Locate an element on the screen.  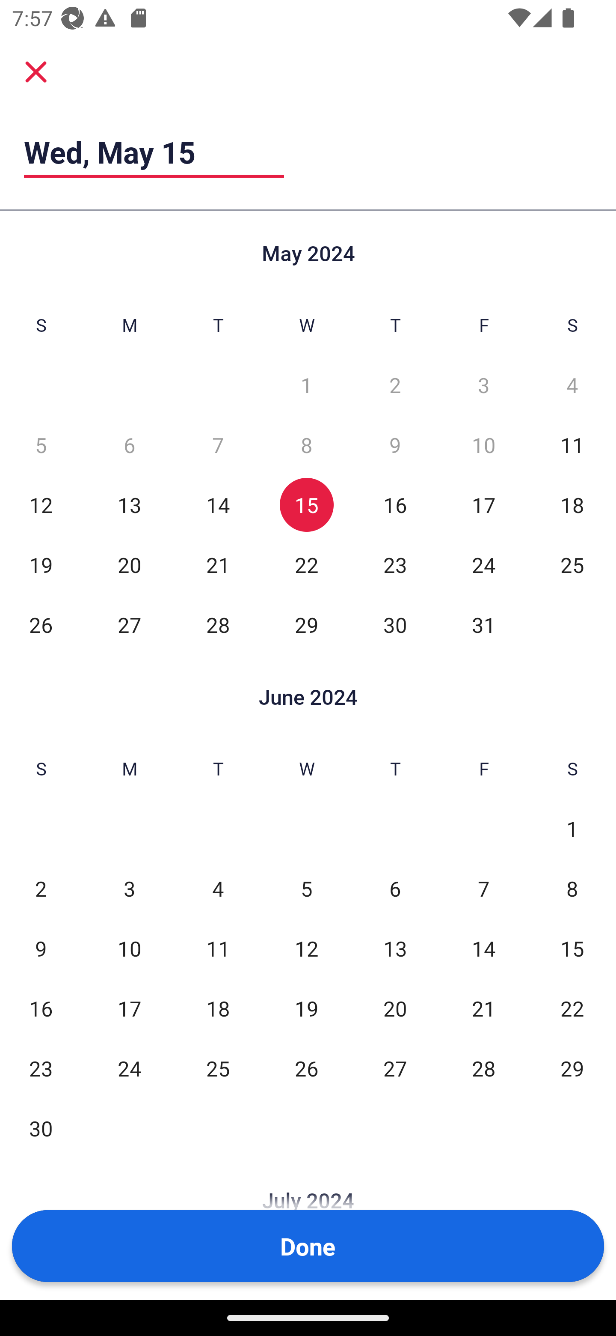
3 Mon, Jun 3, Not Selected is located at coordinates (129, 889).